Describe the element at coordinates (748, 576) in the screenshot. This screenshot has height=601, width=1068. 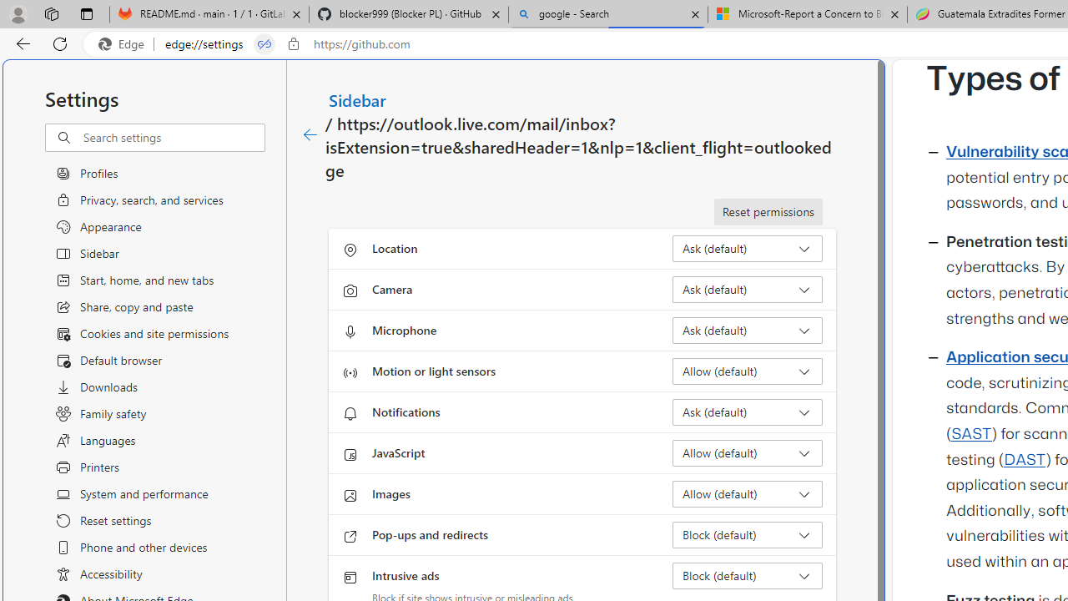
I see `Intrusive ads Block (default)` at that location.